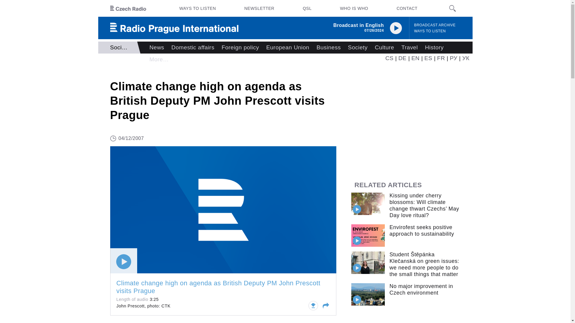 This screenshot has width=575, height=323. What do you see at coordinates (407, 8) in the screenshot?
I see `CONTACT` at bounding box center [407, 8].